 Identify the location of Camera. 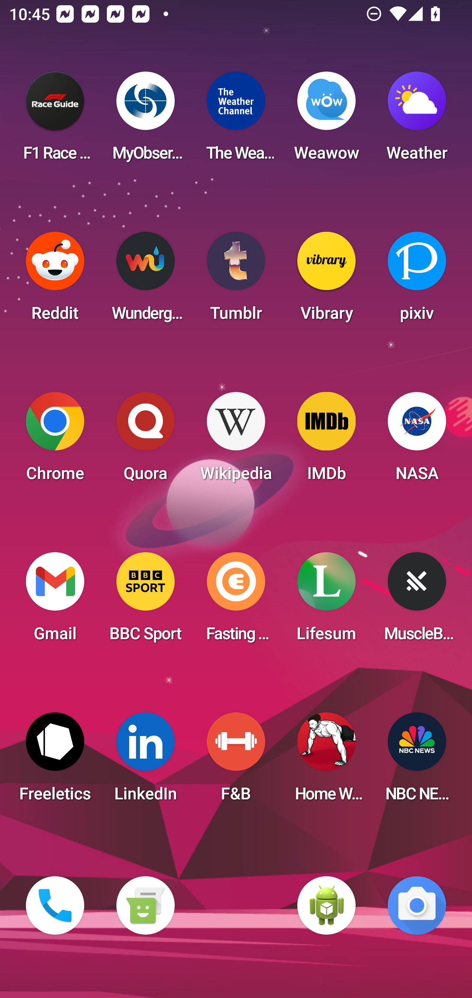
(417, 905).